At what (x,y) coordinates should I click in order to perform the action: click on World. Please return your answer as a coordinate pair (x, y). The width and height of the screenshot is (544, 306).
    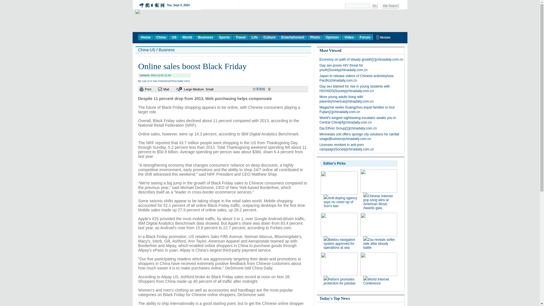
    Looking at the image, I should click on (187, 37).